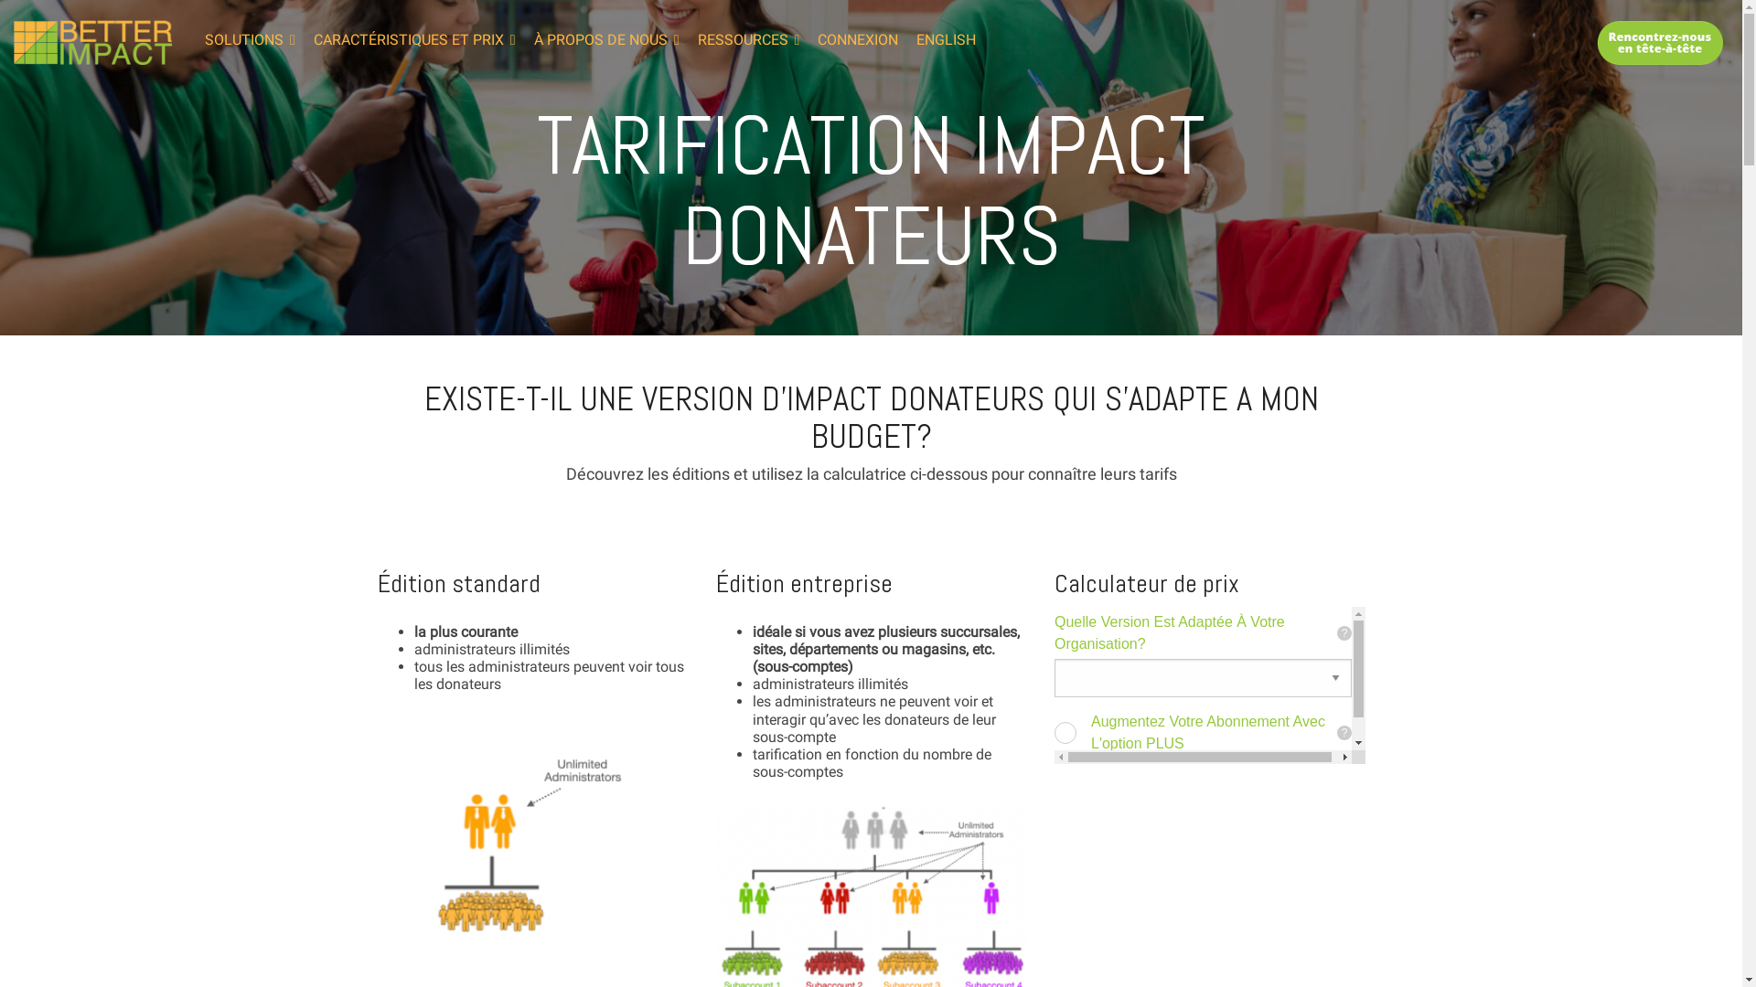 The height and width of the screenshot is (987, 1756). I want to click on SOLUTIONS, so click(251, 40).